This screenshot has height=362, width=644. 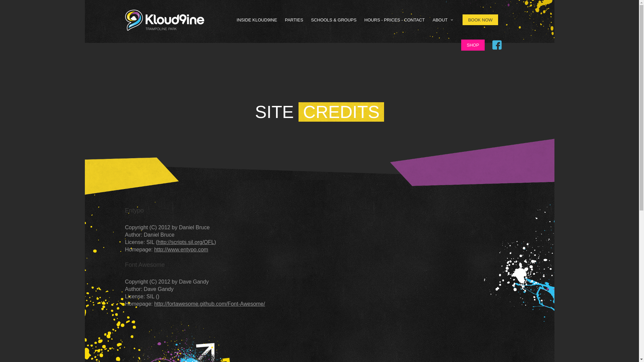 What do you see at coordinates (181, 249) in the screenshot?
I see `http://www.entypo.com` at bounding box center [181, 249].